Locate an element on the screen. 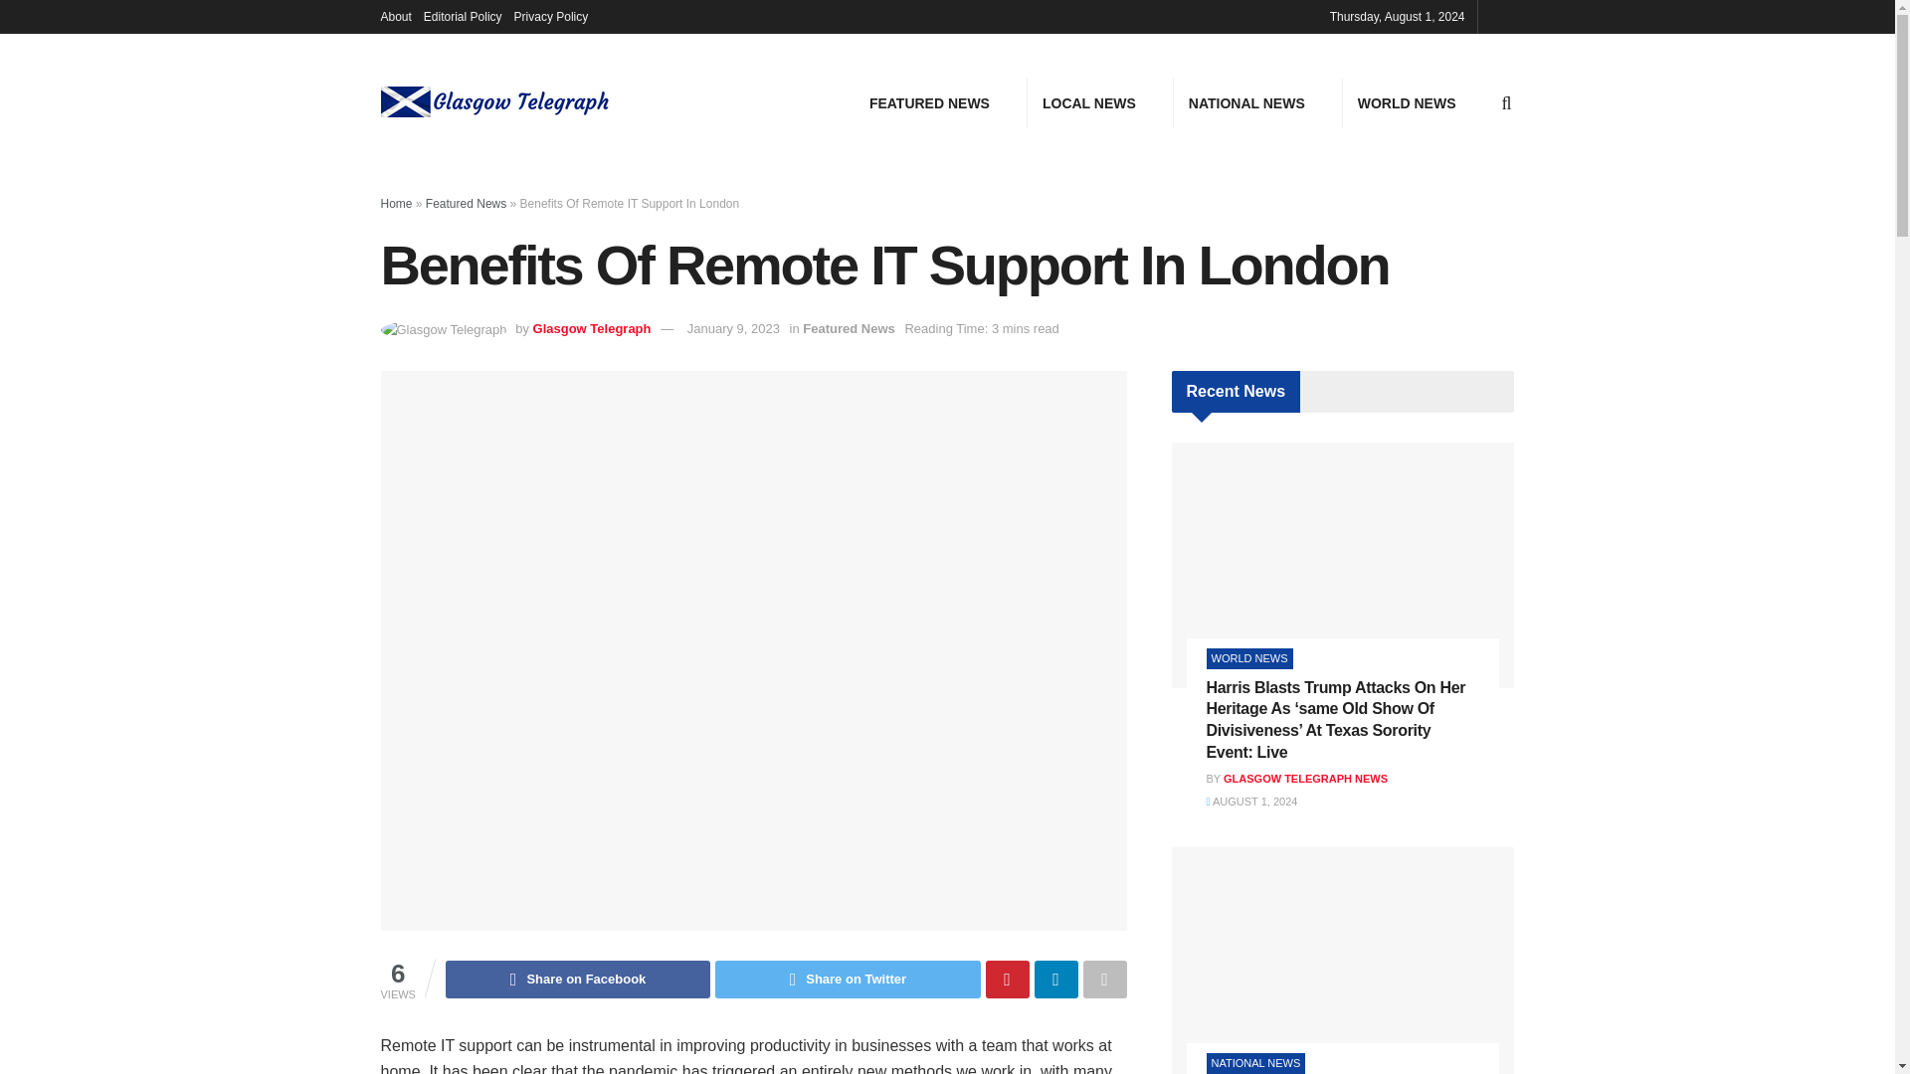 This screenshot has width=1910, height=1074. About is located at coordinates (395, 16).